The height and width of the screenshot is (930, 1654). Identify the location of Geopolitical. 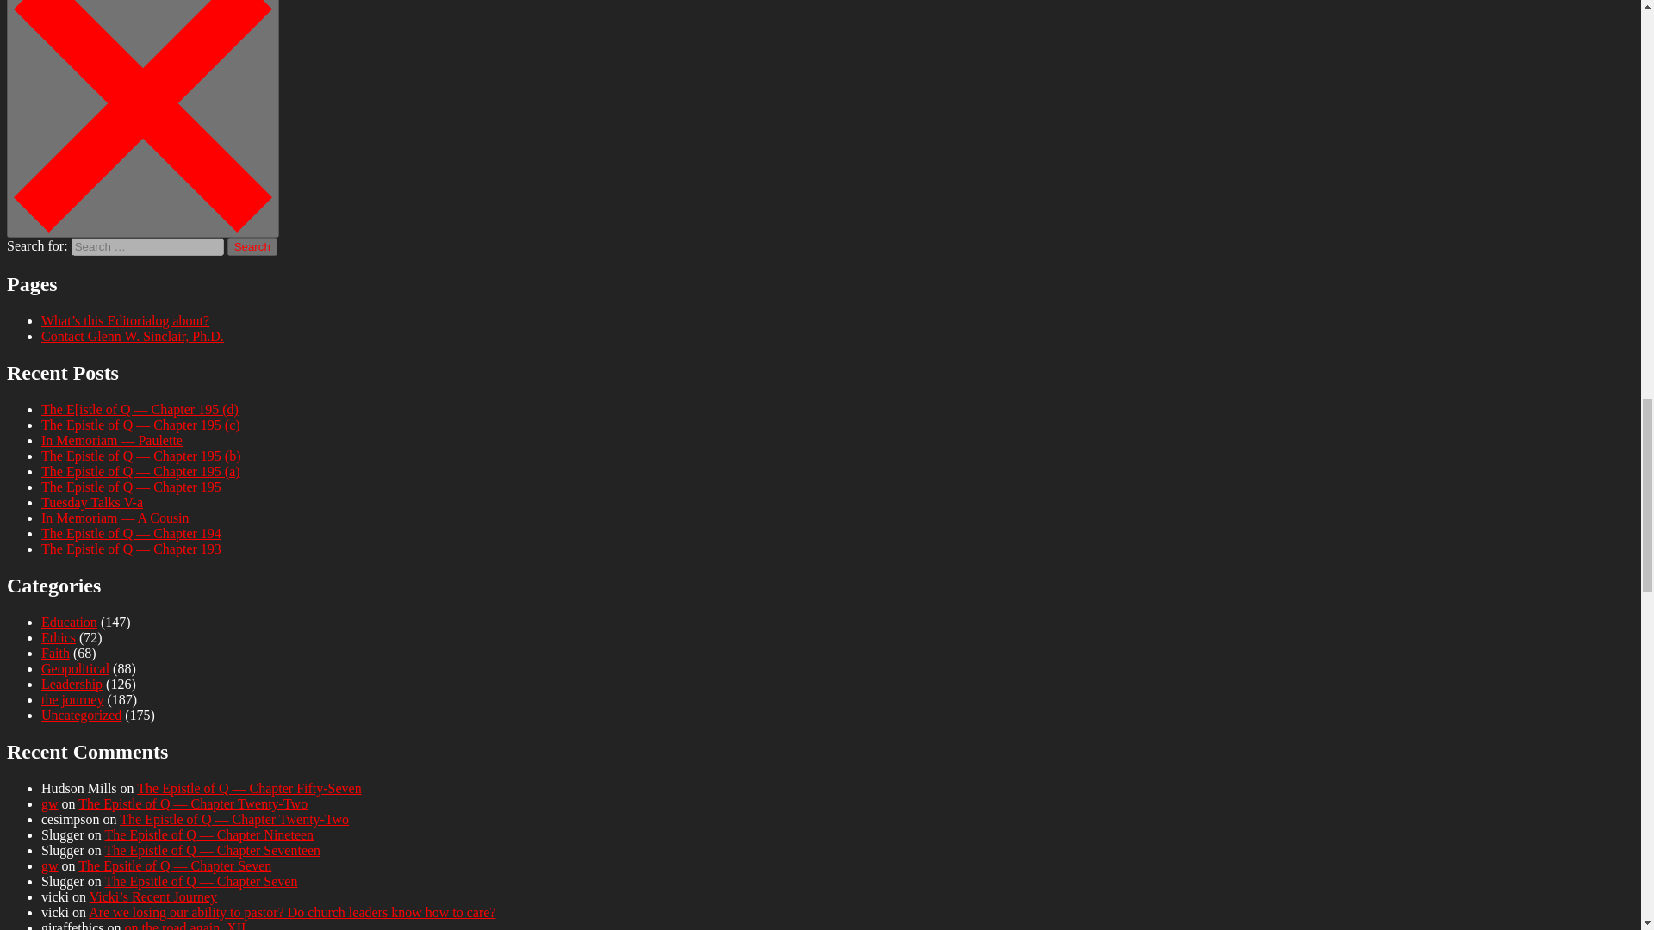
(75, 668).